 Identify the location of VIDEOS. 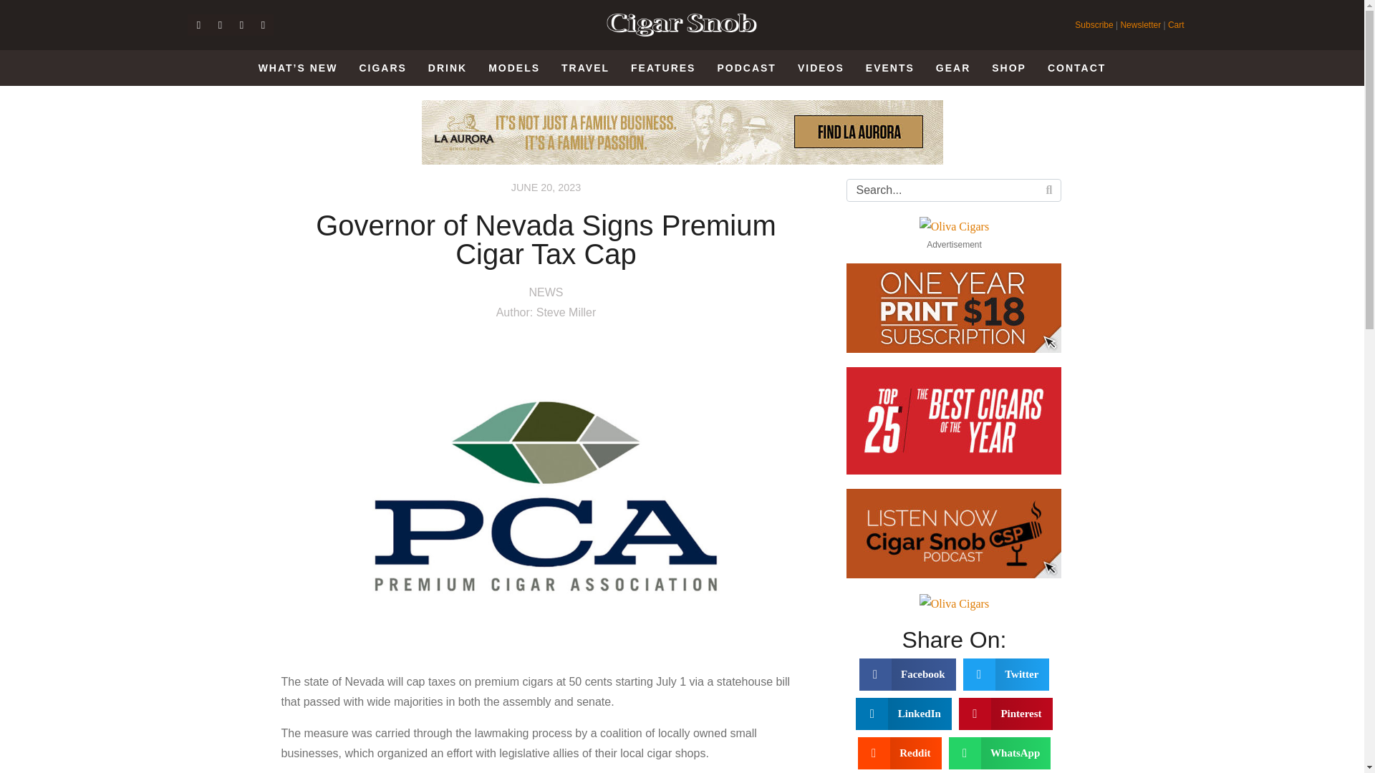
(821, 68).